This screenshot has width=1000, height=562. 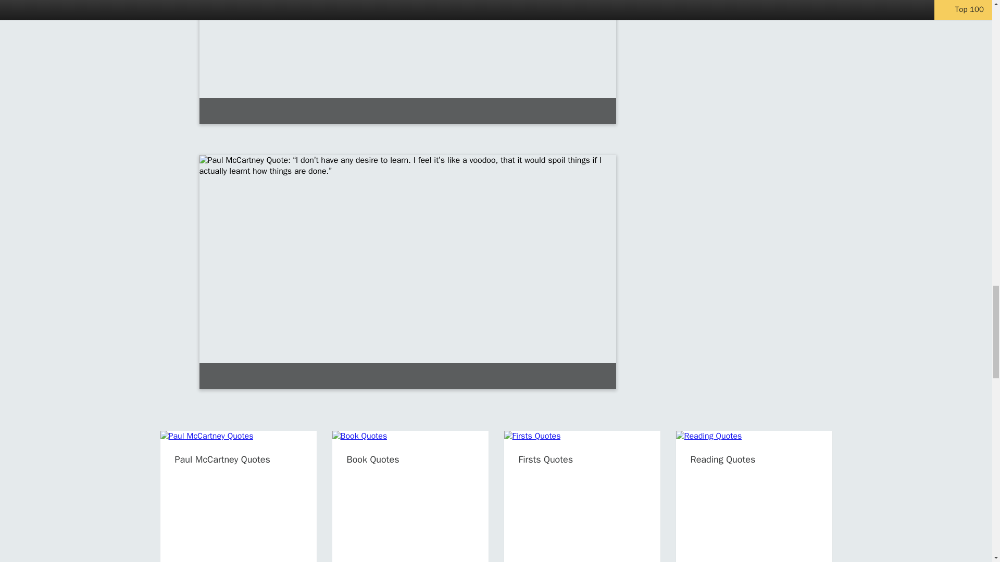 I want to click on Firsts Quotes, so click(x=546, y=459).